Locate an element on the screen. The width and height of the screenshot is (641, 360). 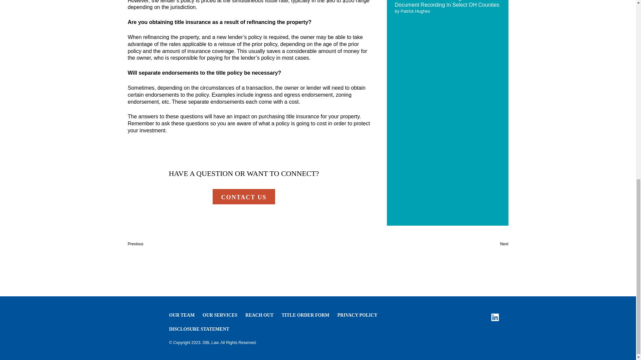
PRIVACY POLICY is located at coordinates (357, 315).